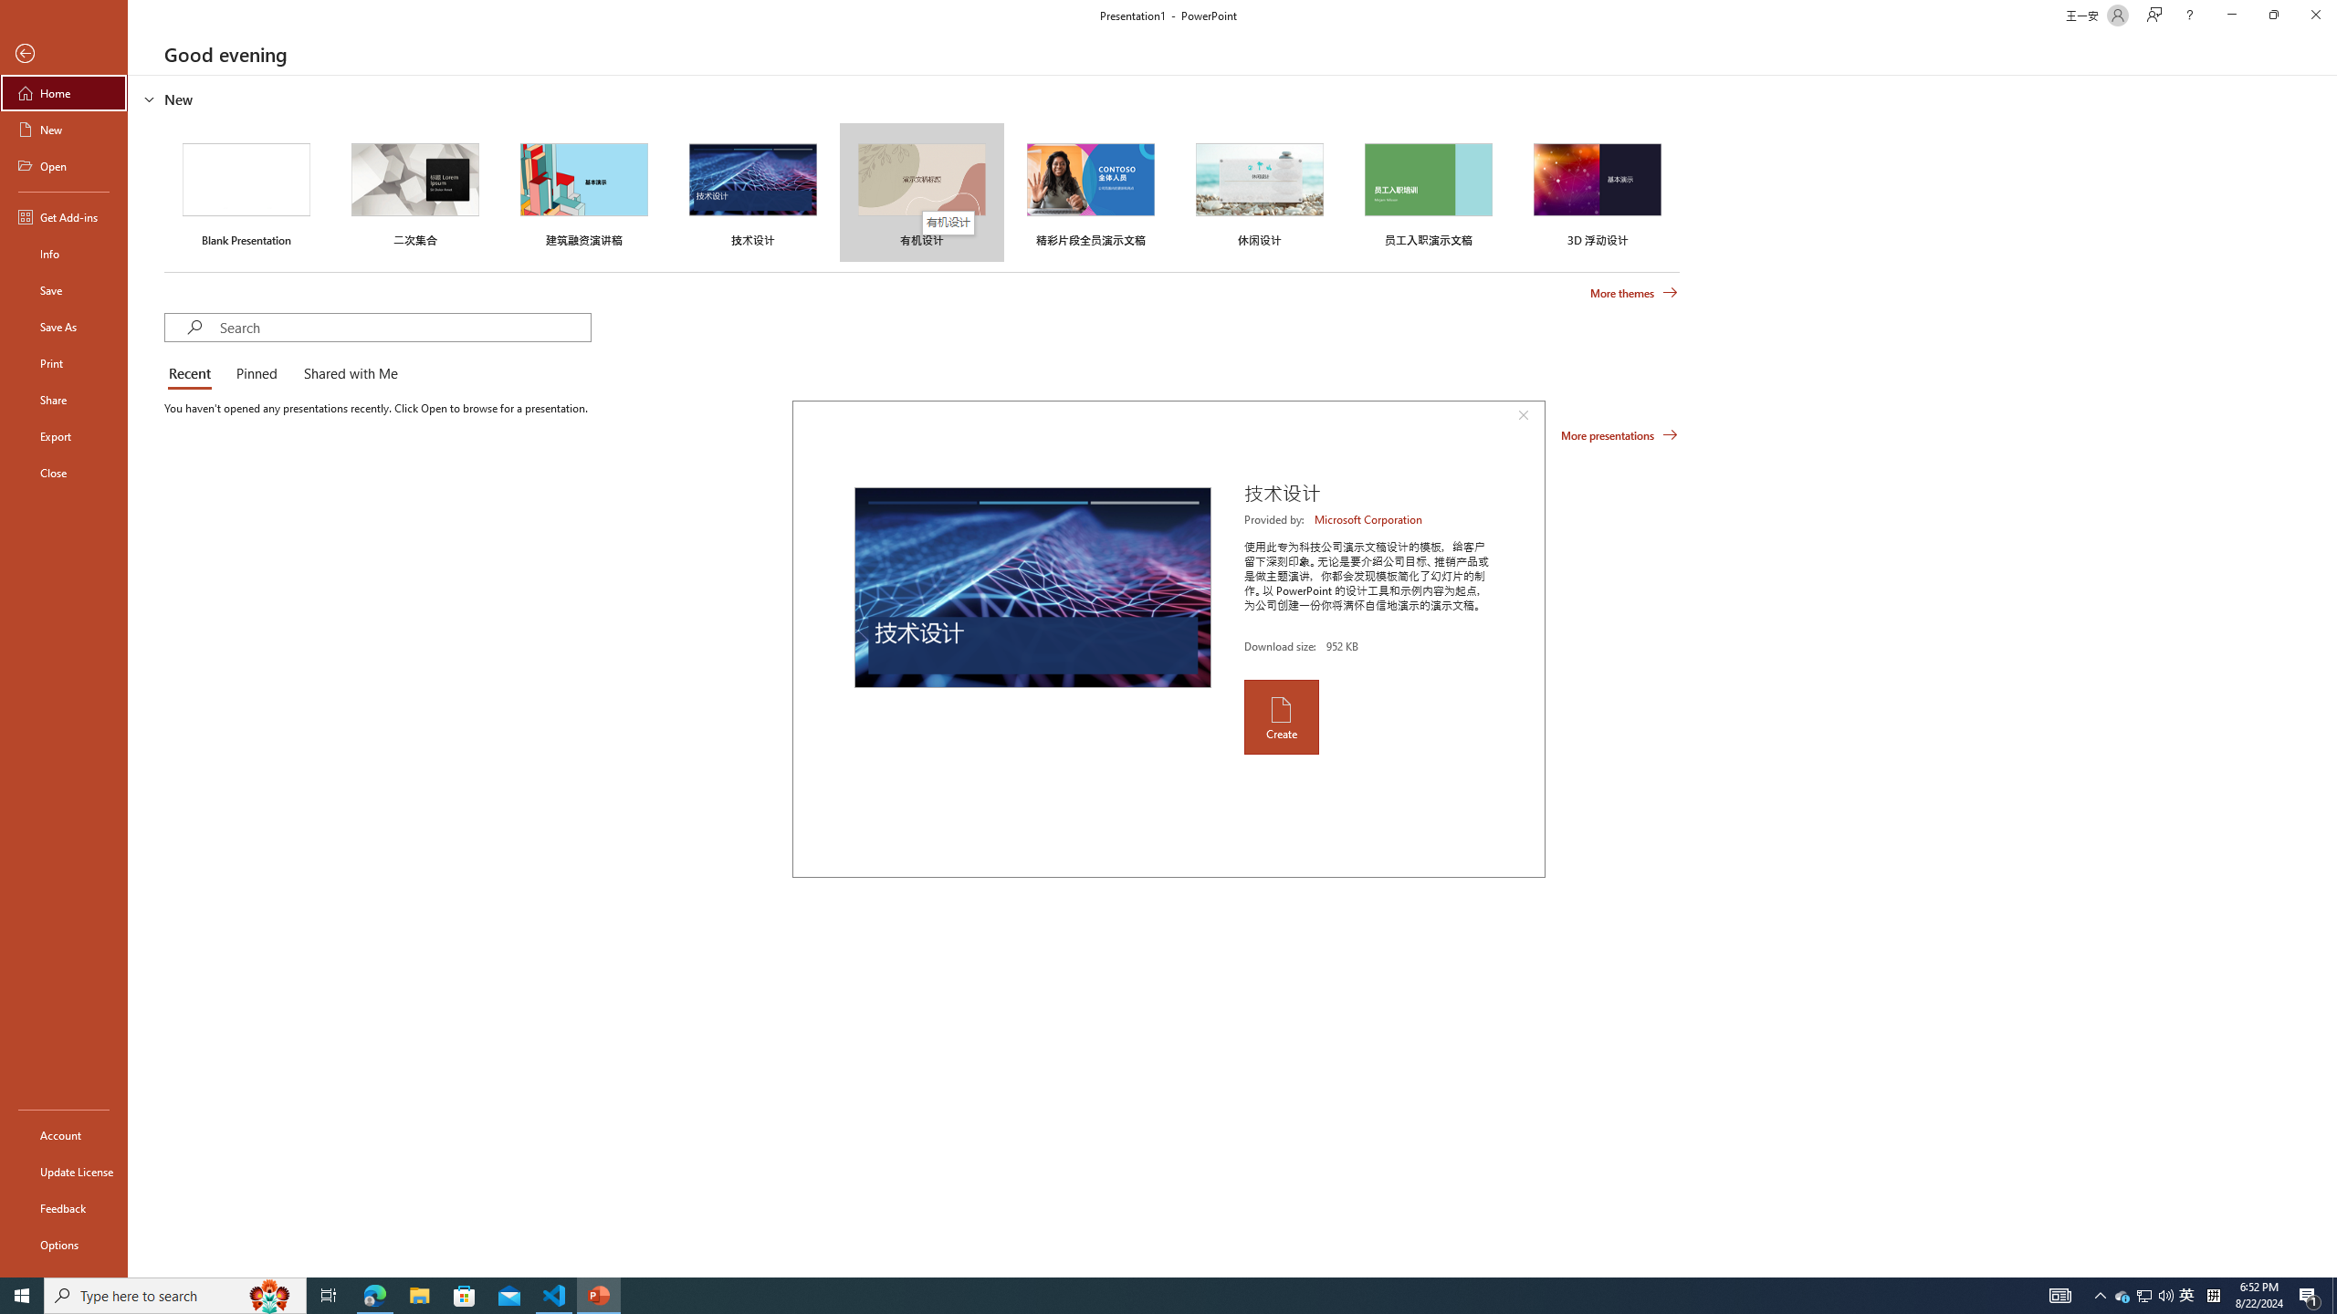 The image size is (2337, 1314). What do you see at coordinates (64, 216) in the screenshot?
I see `Get Add-ins` at bounding box center [64, 216].